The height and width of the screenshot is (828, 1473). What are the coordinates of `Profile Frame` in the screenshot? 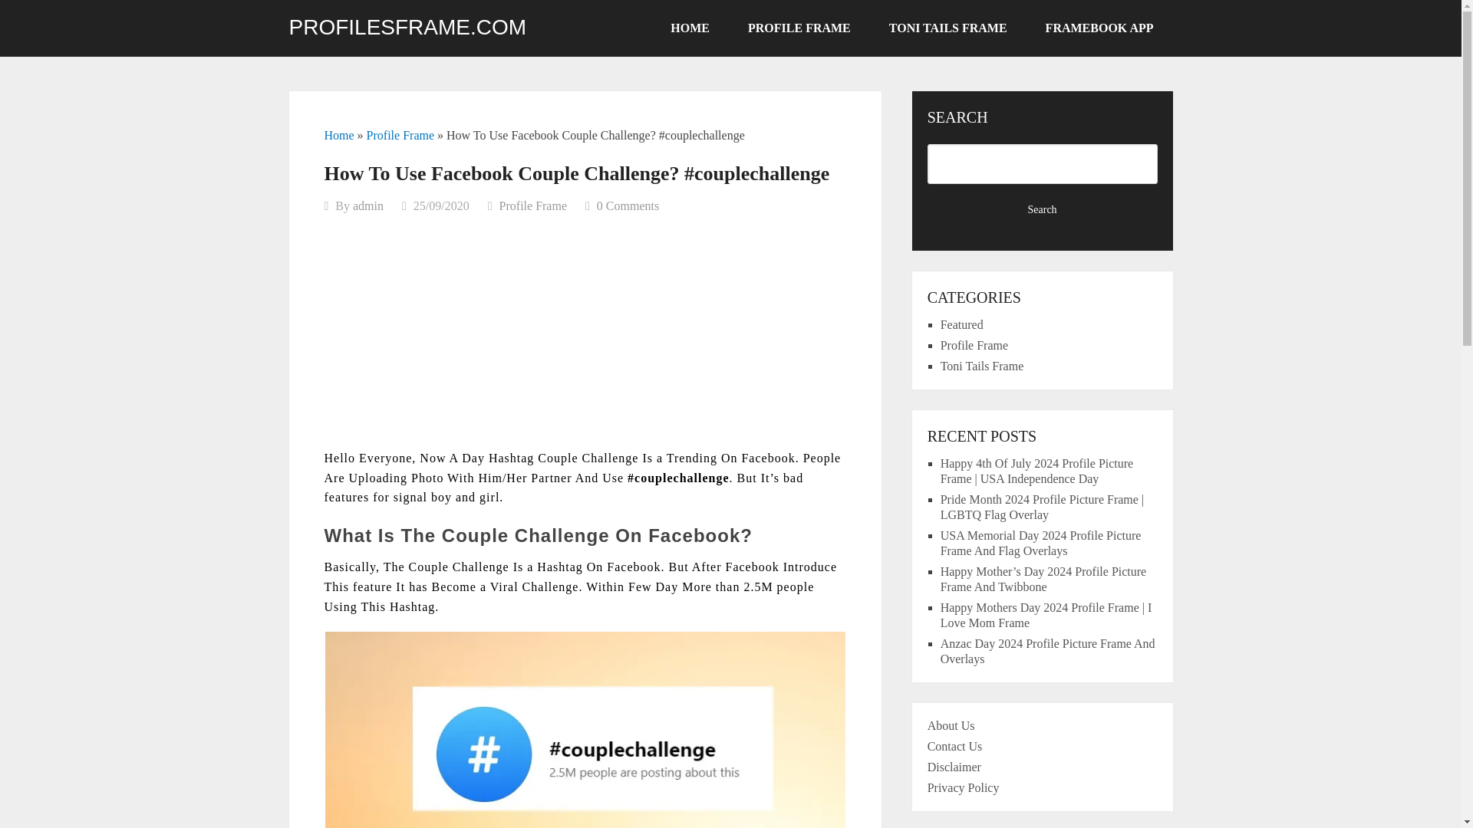 It's located at (400, 135).